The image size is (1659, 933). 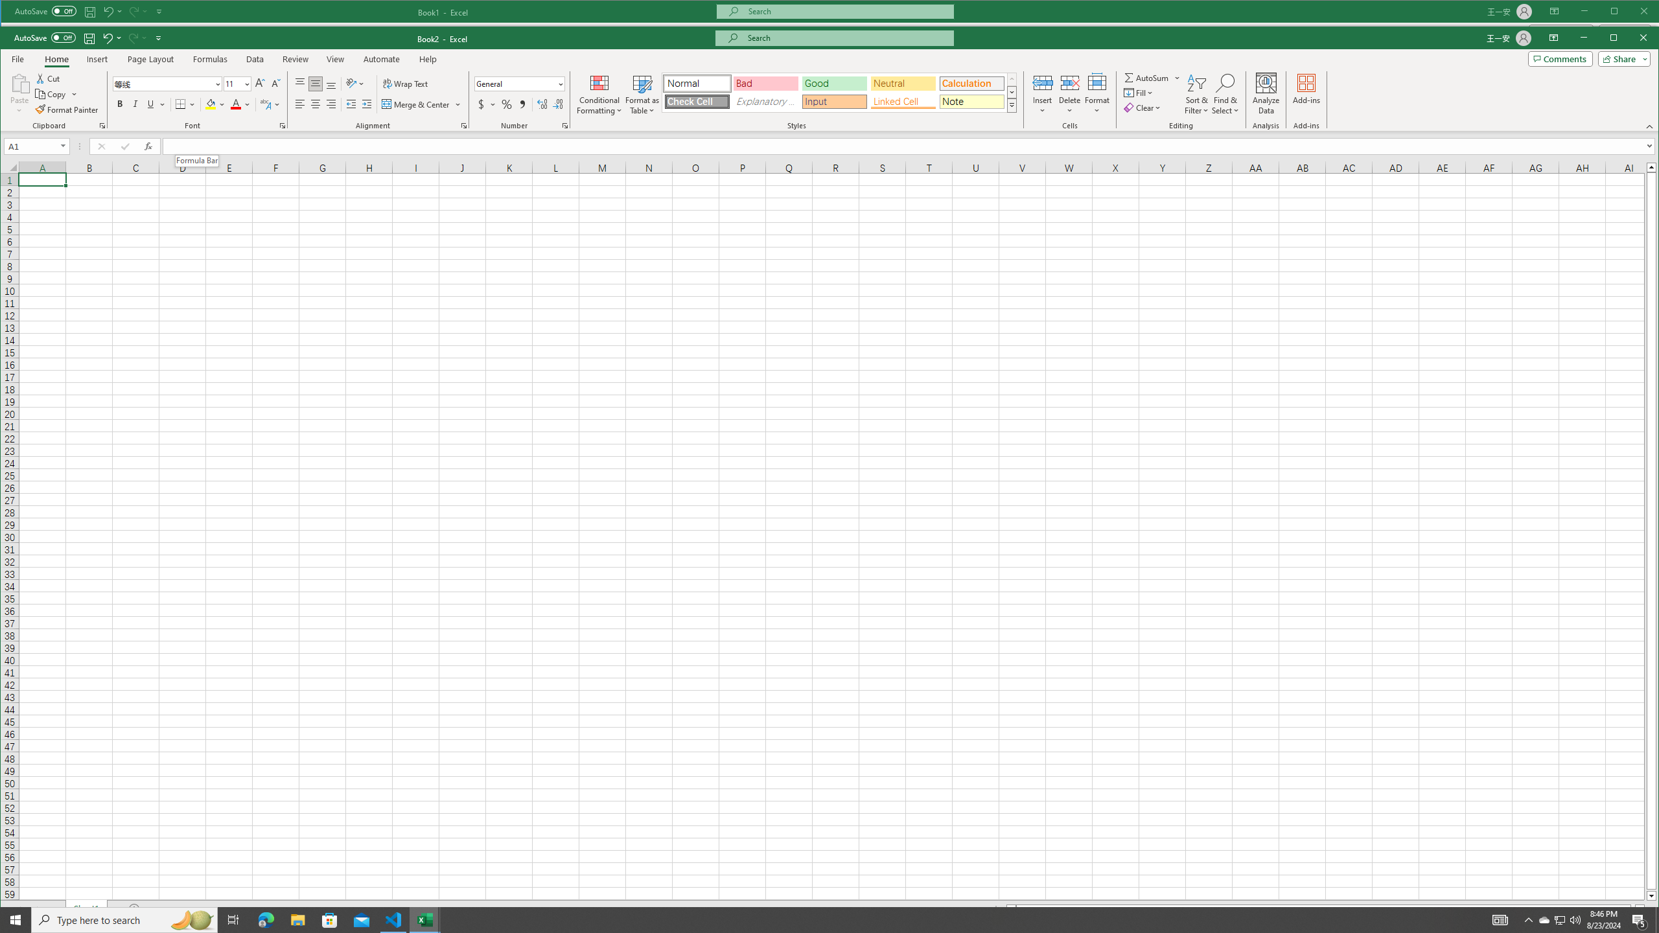 I want to click on Accessibility Checker Accessibility: Good to go, so click(x=87, y=925).